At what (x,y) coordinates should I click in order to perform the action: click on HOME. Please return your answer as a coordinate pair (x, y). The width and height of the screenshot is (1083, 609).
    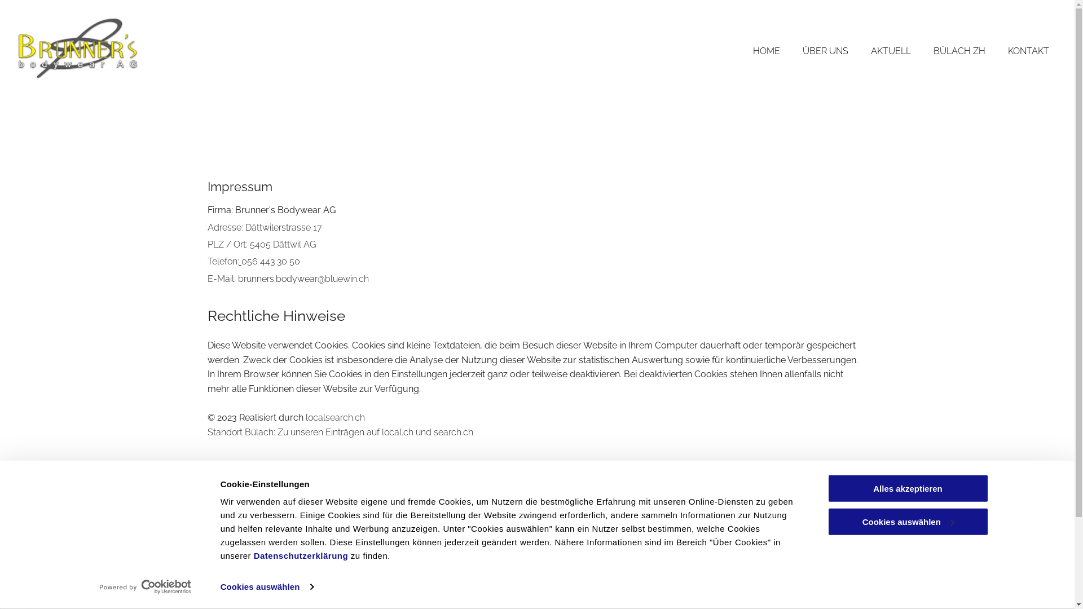
    Looking at the image, I should click on (767, 52).